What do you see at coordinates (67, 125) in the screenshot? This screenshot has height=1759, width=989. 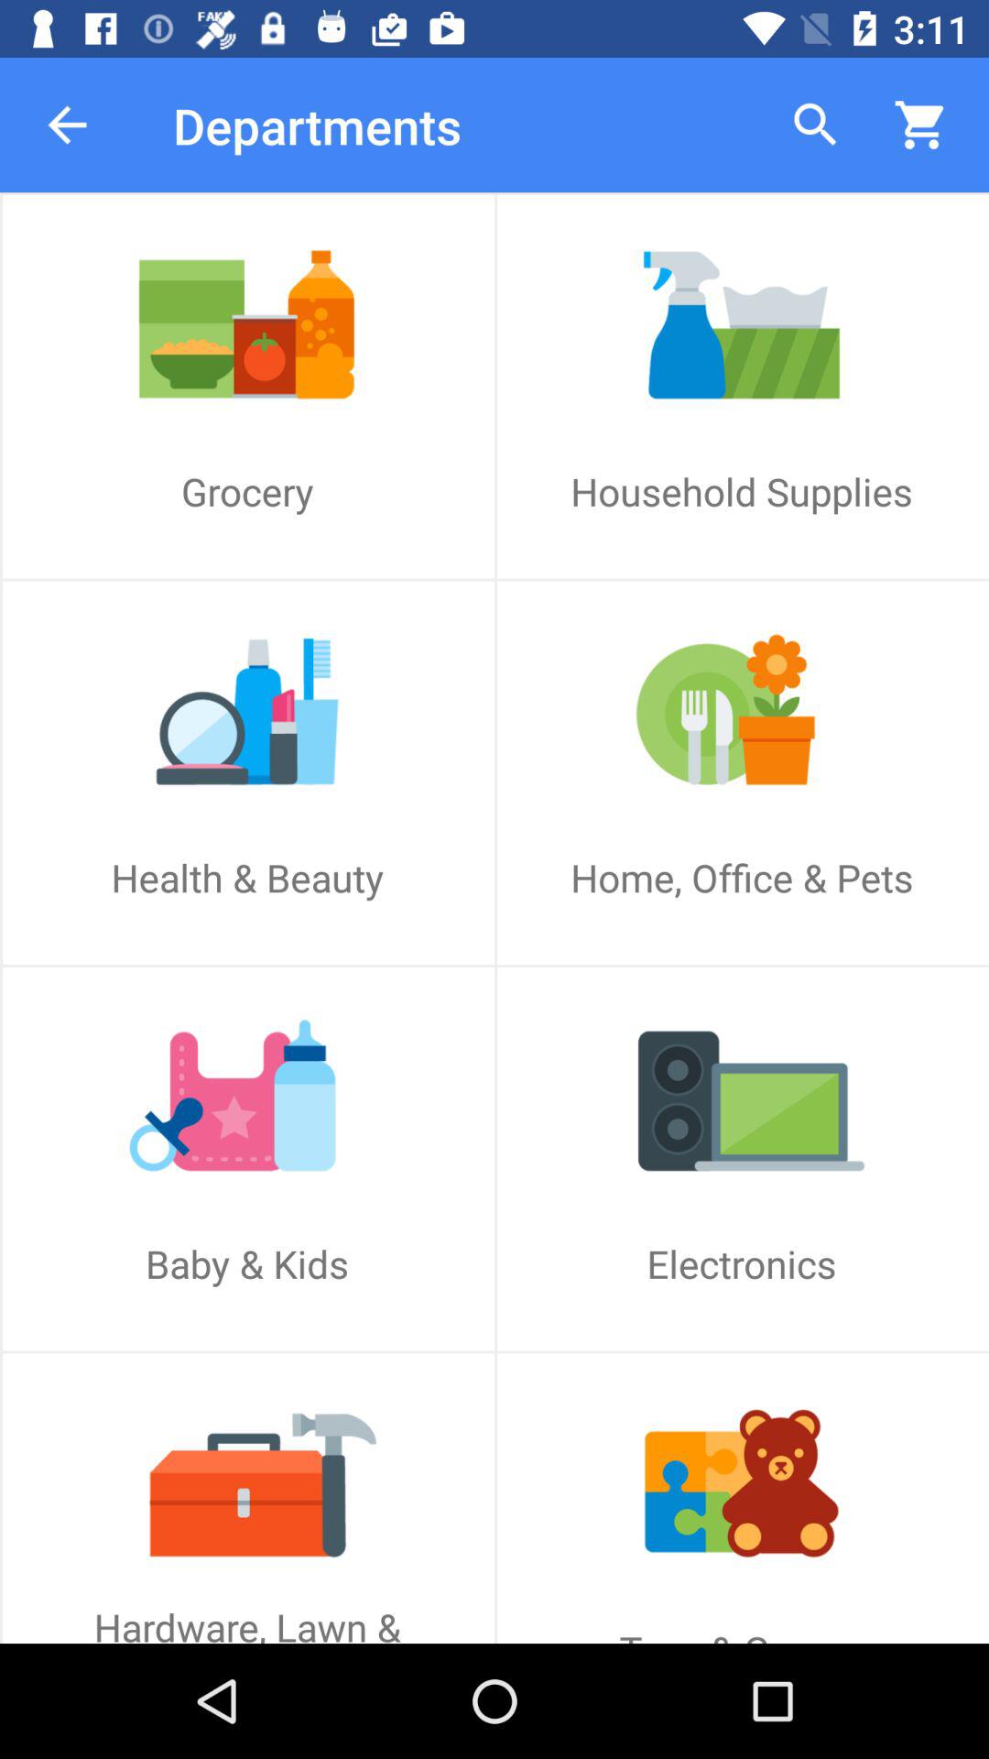 I see `click the icon to the left of the departments app` at bounding box center [67, 125].